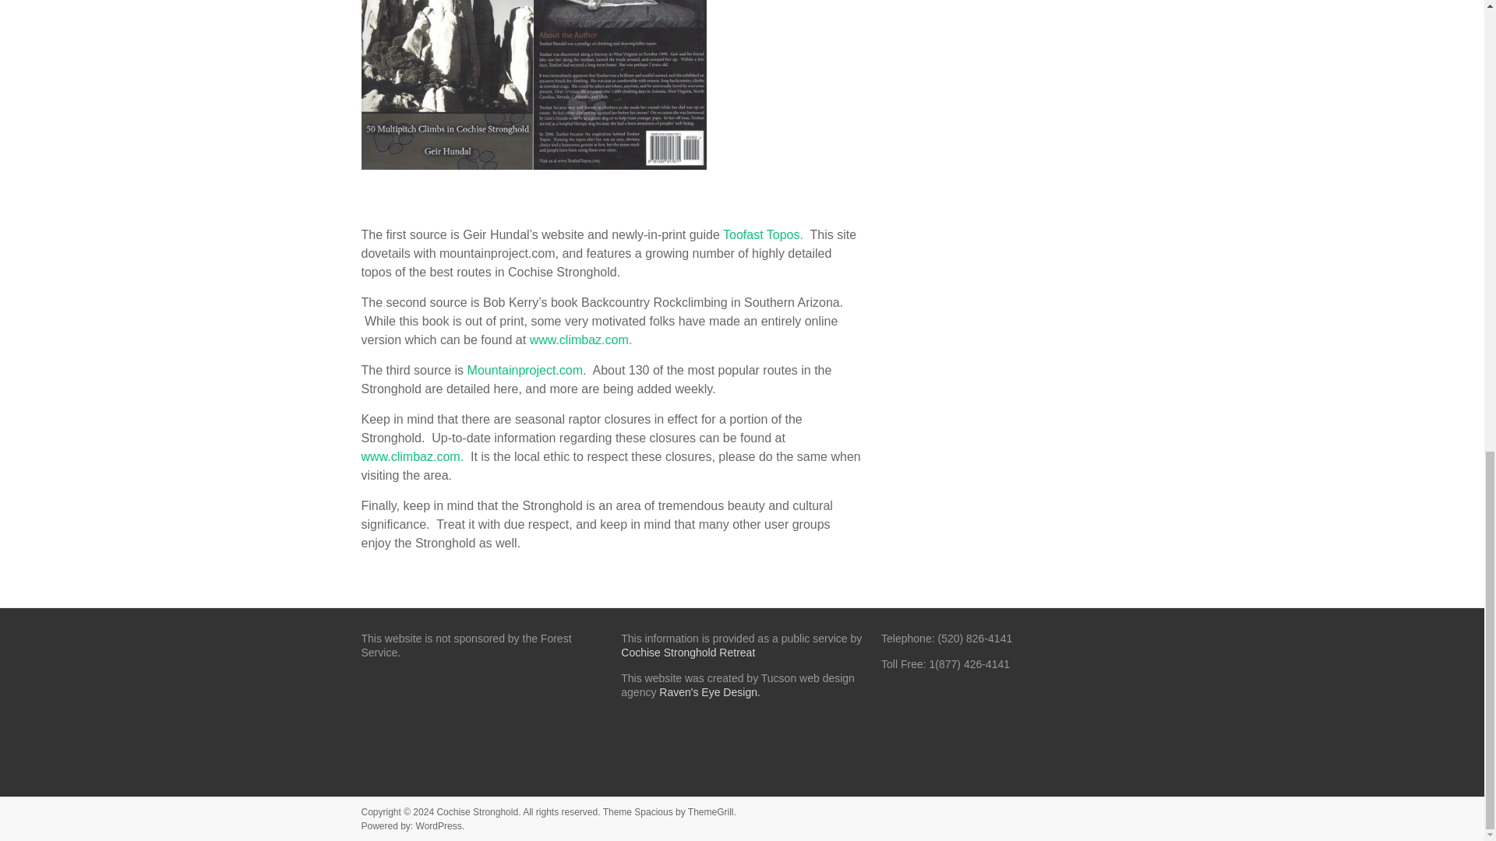 The width and height of the screenshot is (1496, 841). What do you see at coordinates (653, 811) in the screenshot?
I see `Spacious` at bounding box center [653, 811].